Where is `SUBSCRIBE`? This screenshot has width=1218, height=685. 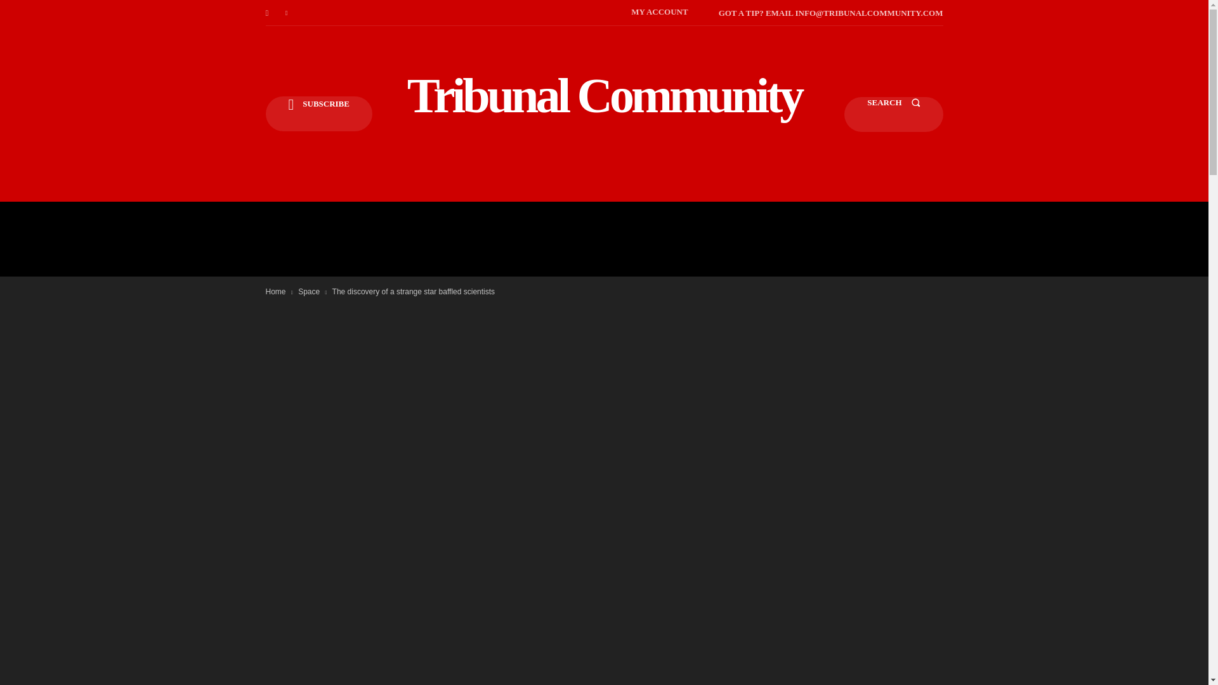
SUBSCRIBE is located at coordinates (318, 114).